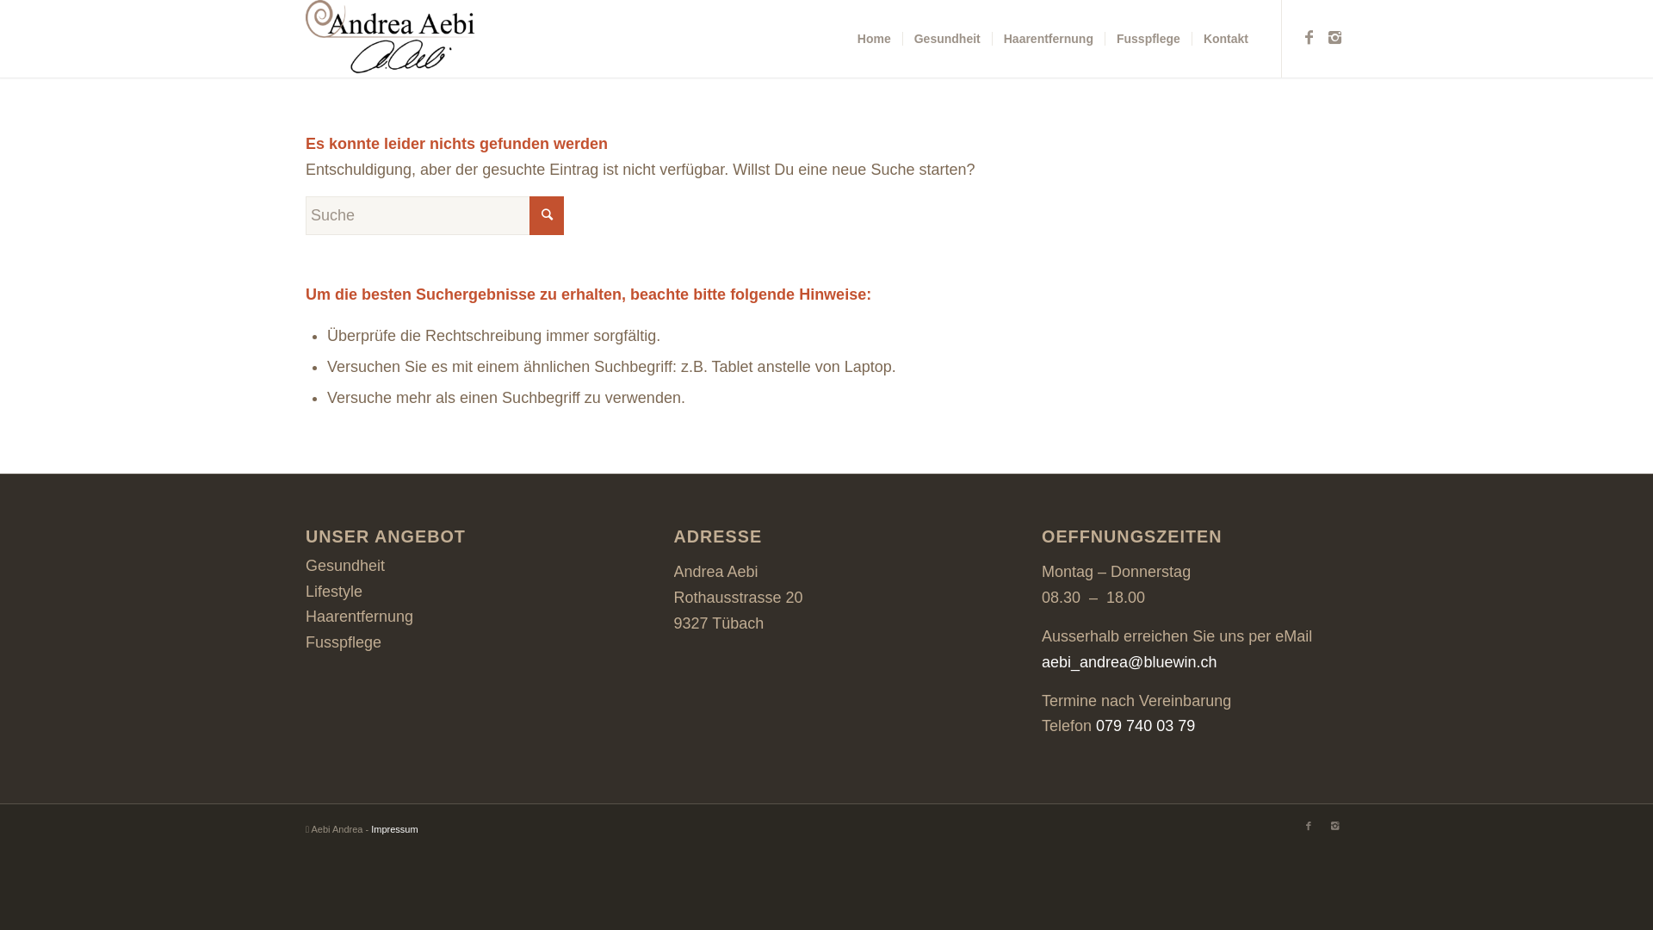 This screenshot has height=930, width=1653. Describe the element at coordinates (1130, 661) in the screenshot. I see `aebi_andrea@bluewin.ch` at that location.